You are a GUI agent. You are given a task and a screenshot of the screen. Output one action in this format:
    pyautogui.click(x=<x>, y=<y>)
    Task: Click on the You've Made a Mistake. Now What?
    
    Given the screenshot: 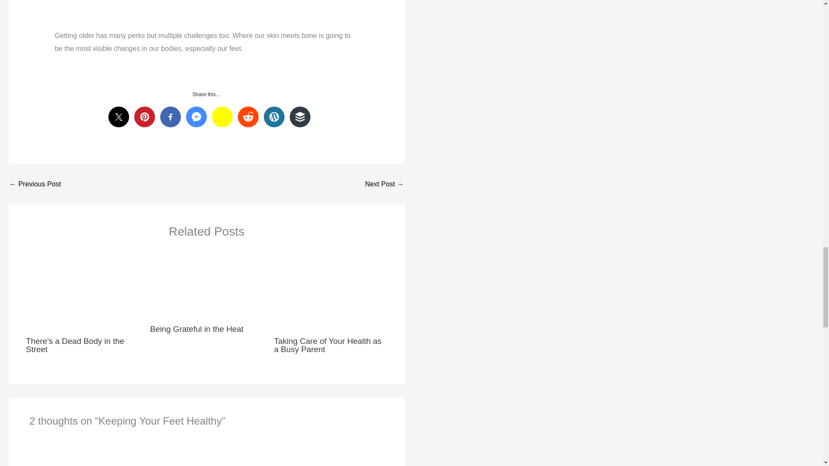 What is the action you would take?
    pyautogui.click(x=384, y=184)
    